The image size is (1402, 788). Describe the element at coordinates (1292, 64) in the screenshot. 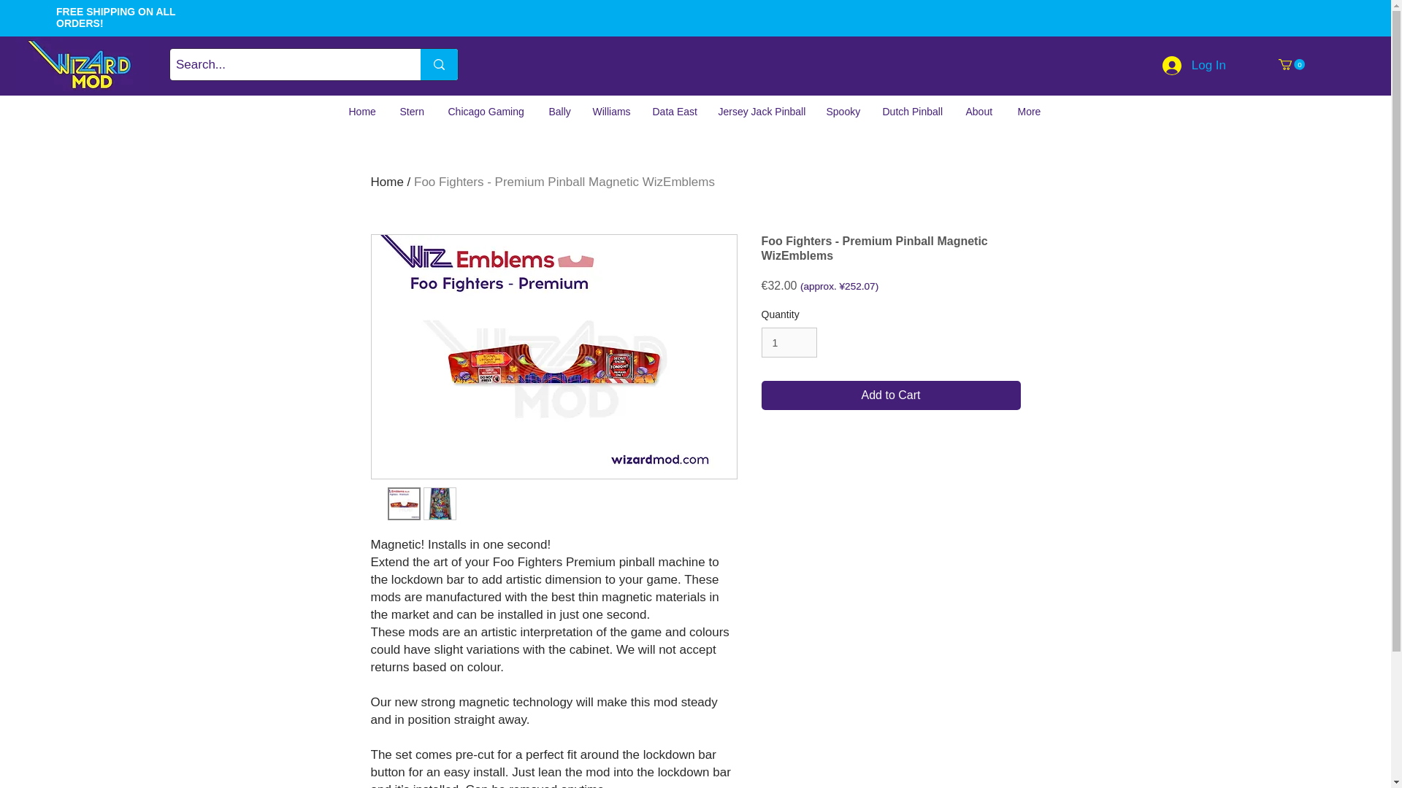

I see `0` at that location.